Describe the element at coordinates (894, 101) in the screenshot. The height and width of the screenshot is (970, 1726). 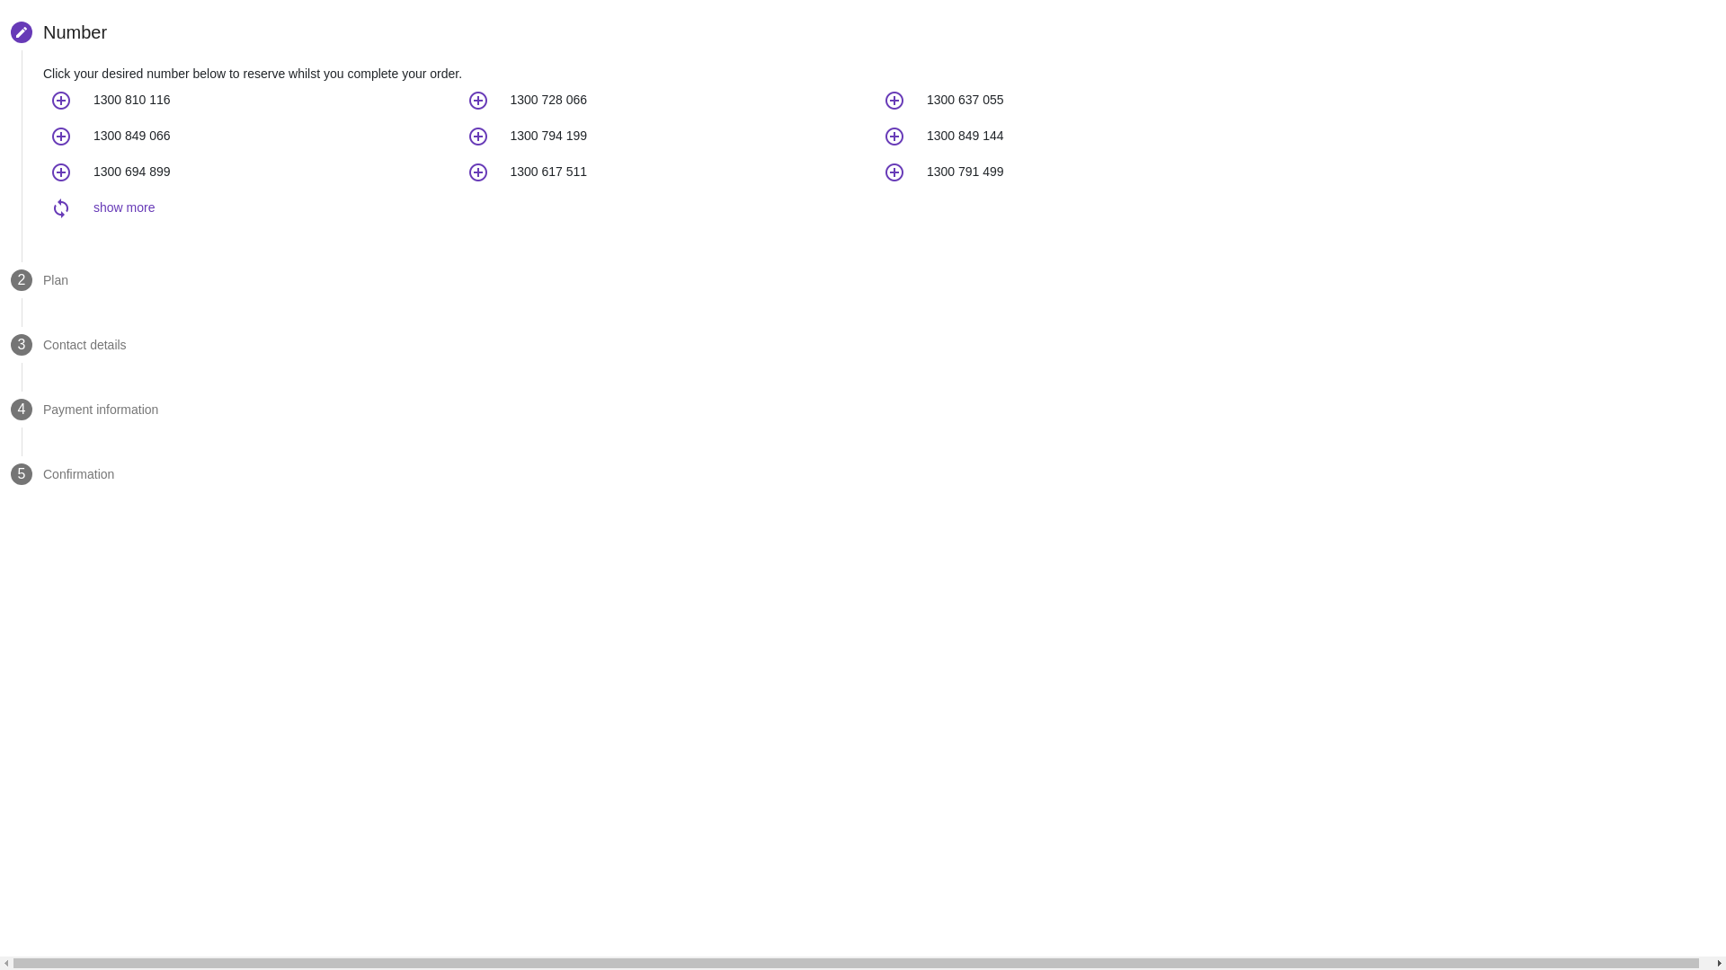
I see `add_circle_outline` at that location.